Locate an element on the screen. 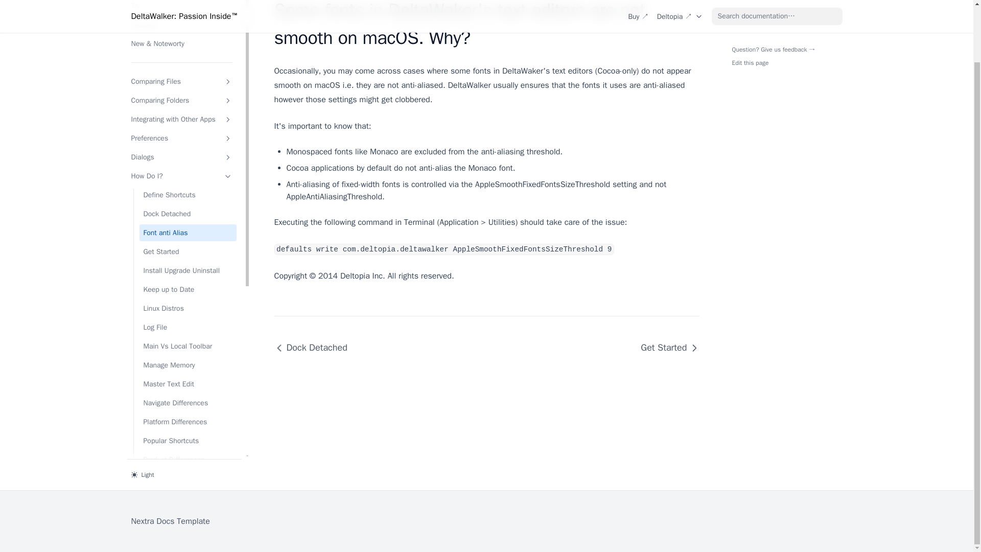  Comparing Folders is located at coordinates (181, 100).